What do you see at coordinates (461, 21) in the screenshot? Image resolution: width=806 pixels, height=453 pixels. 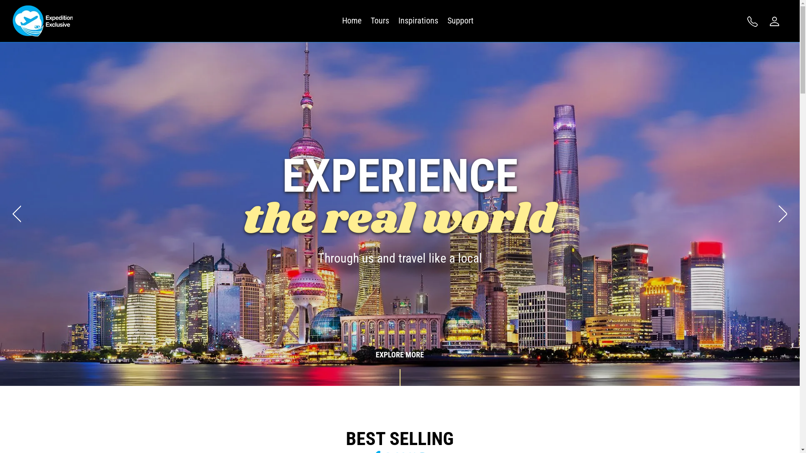 I see `Support` at bounding box center [461, 21].